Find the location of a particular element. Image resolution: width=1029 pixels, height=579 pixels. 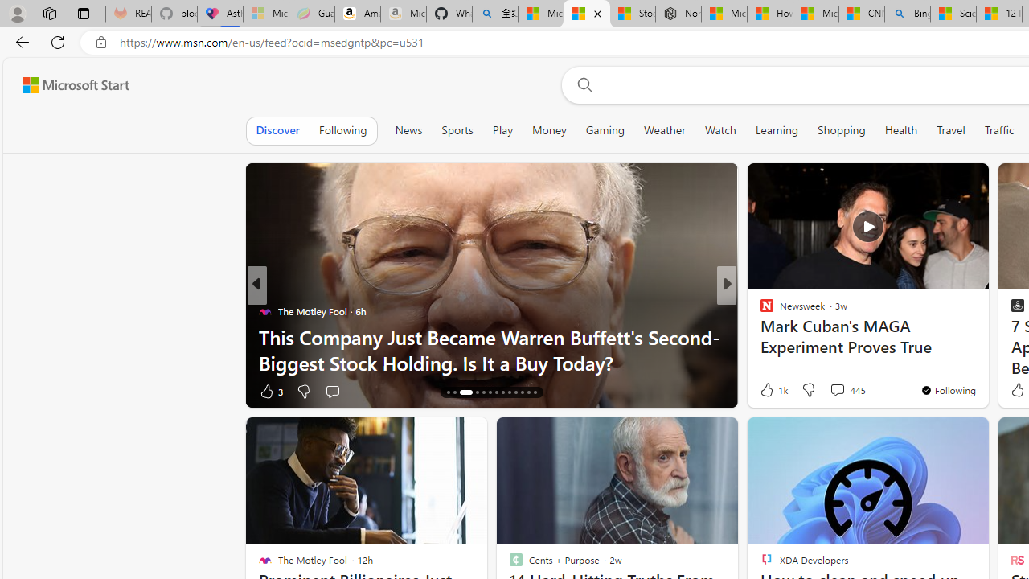

Learning is located at coordinates (777, 130).